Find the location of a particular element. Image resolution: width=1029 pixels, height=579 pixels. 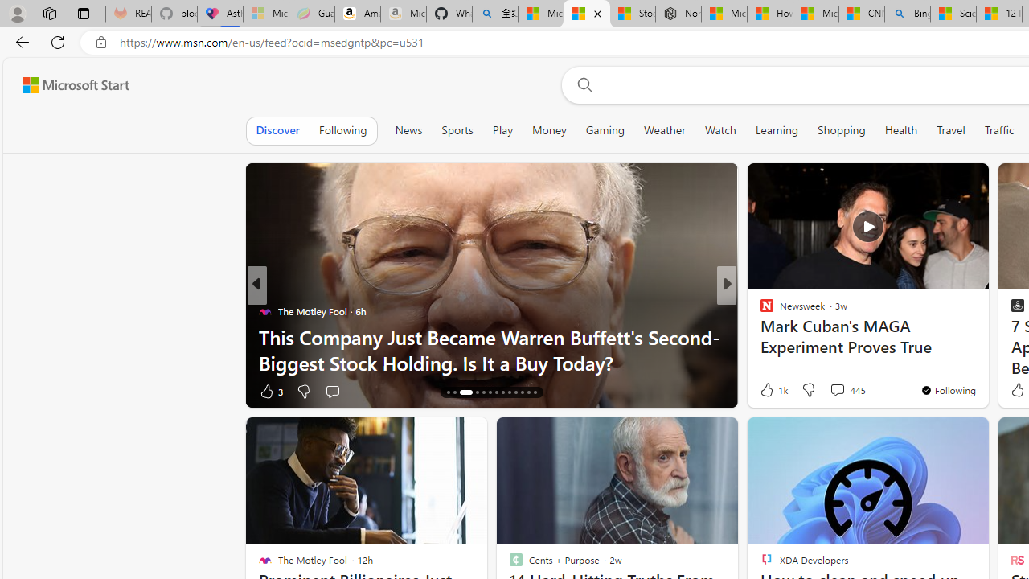

Learning is located at coordinates (777, 130).